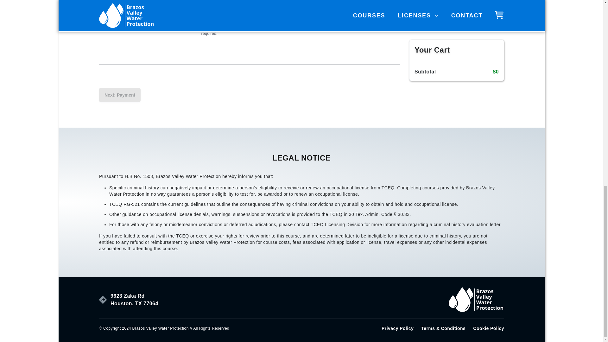 Image resolution: width=608 pixels, height=342 pixels. Describe the element at coordinates (397, 328) in the screenshot. I see `Cookie Policy` at that location.